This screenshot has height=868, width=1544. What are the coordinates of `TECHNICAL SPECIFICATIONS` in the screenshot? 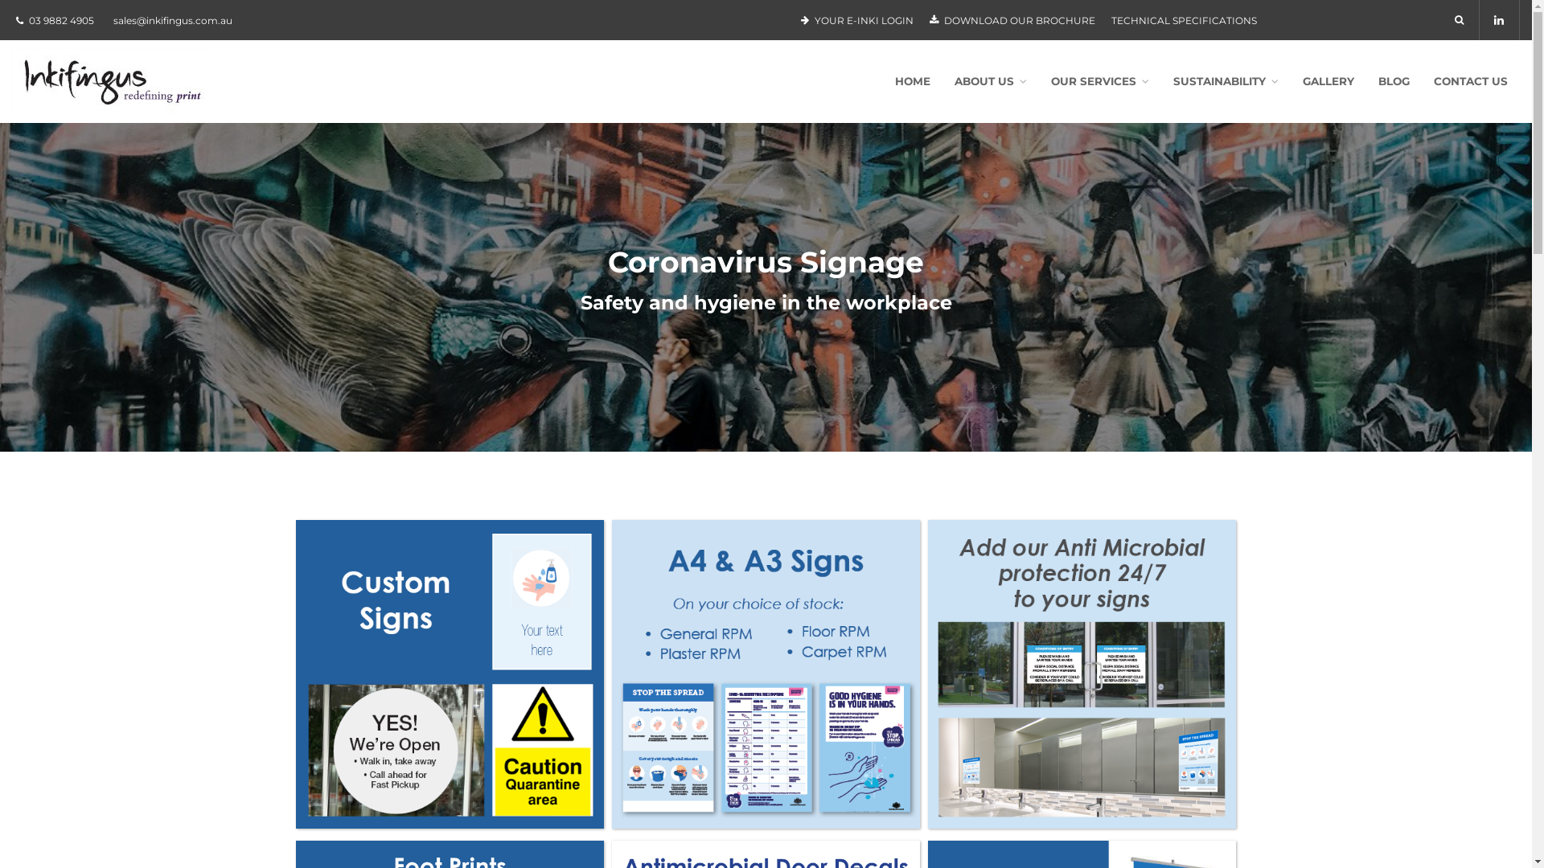 It's located at (1184, 20).